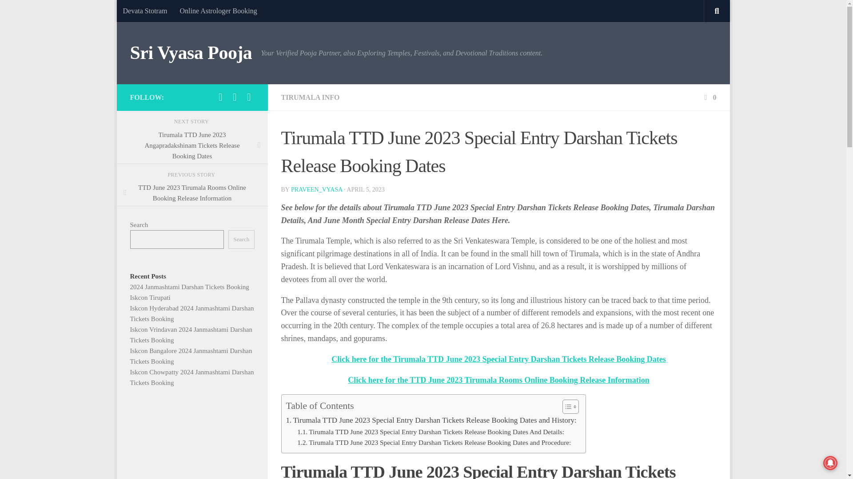  Describe the element at coordinates (190, 53) in the screenshot. I see `Sri Vyasa Pooja` at that location.